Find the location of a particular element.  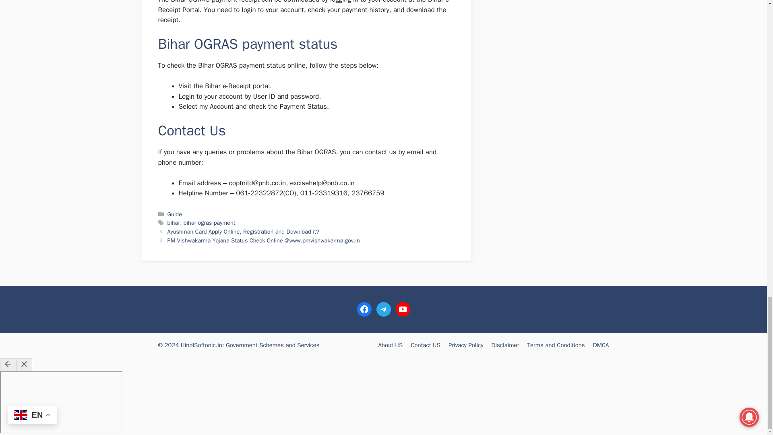

Telegram is located at coordinates (383, 309).